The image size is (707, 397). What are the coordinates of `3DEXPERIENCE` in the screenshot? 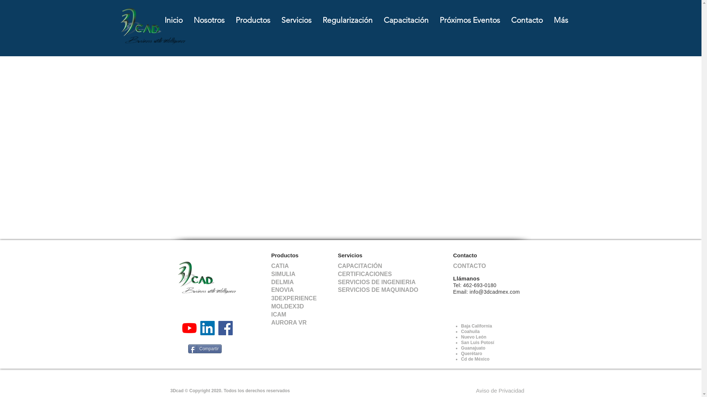 It's located at (296, 298).